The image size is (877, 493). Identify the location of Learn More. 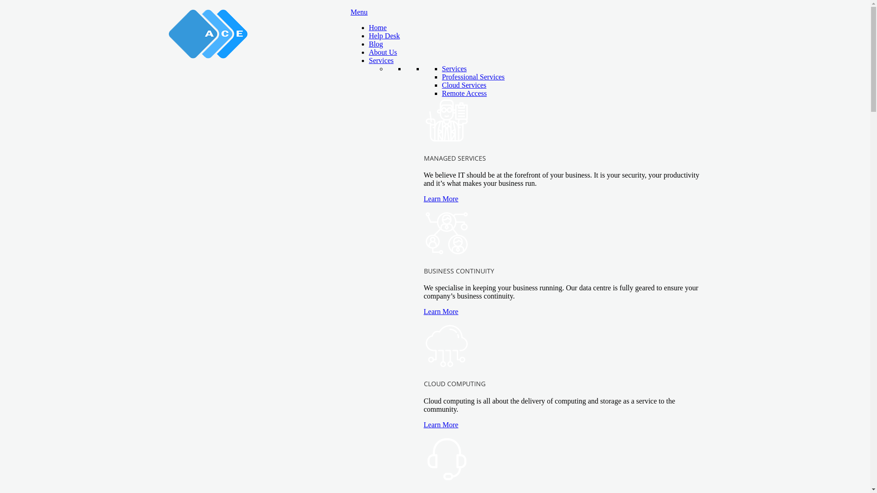
(441, 425).